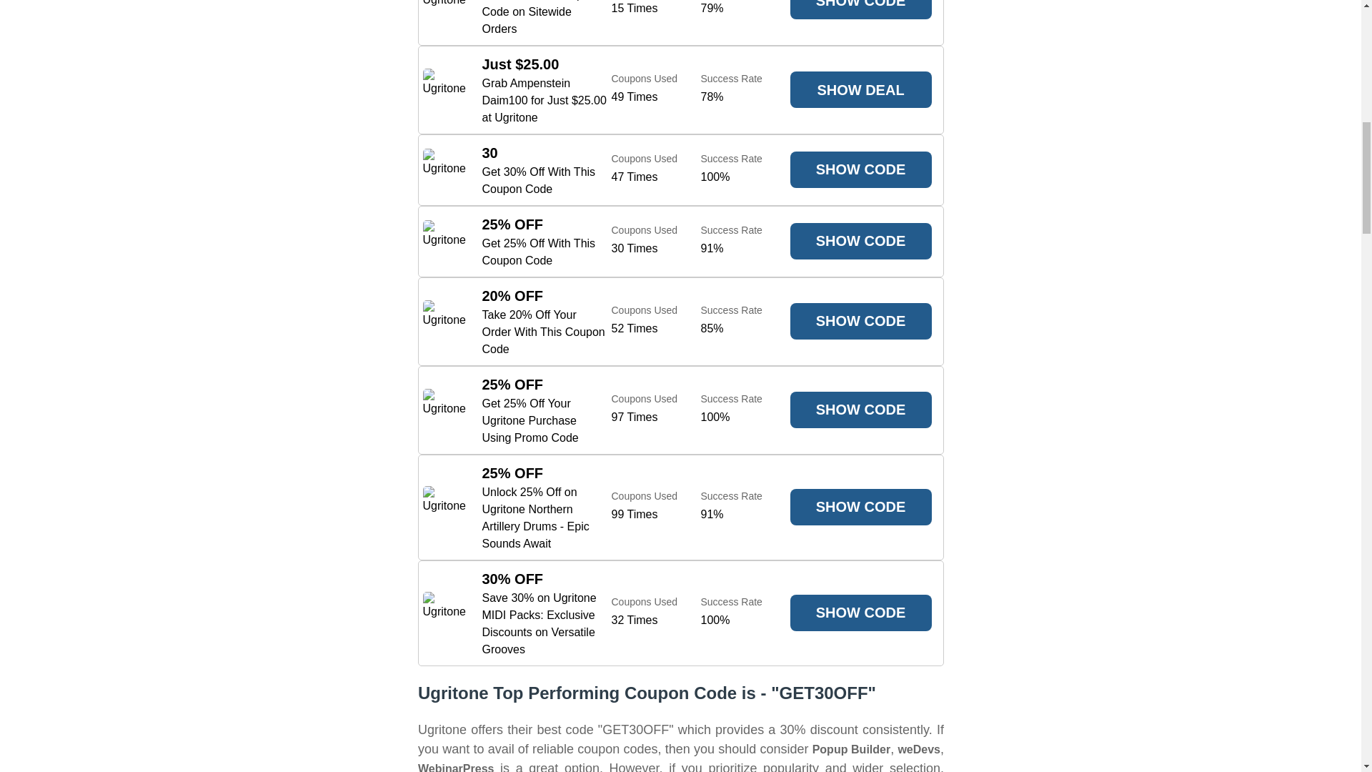 The width and height of the screenshot is (1372, 772). Describe the element at coordinates (454, 766) in the screenshot. I see `WebinarPress` at that location.